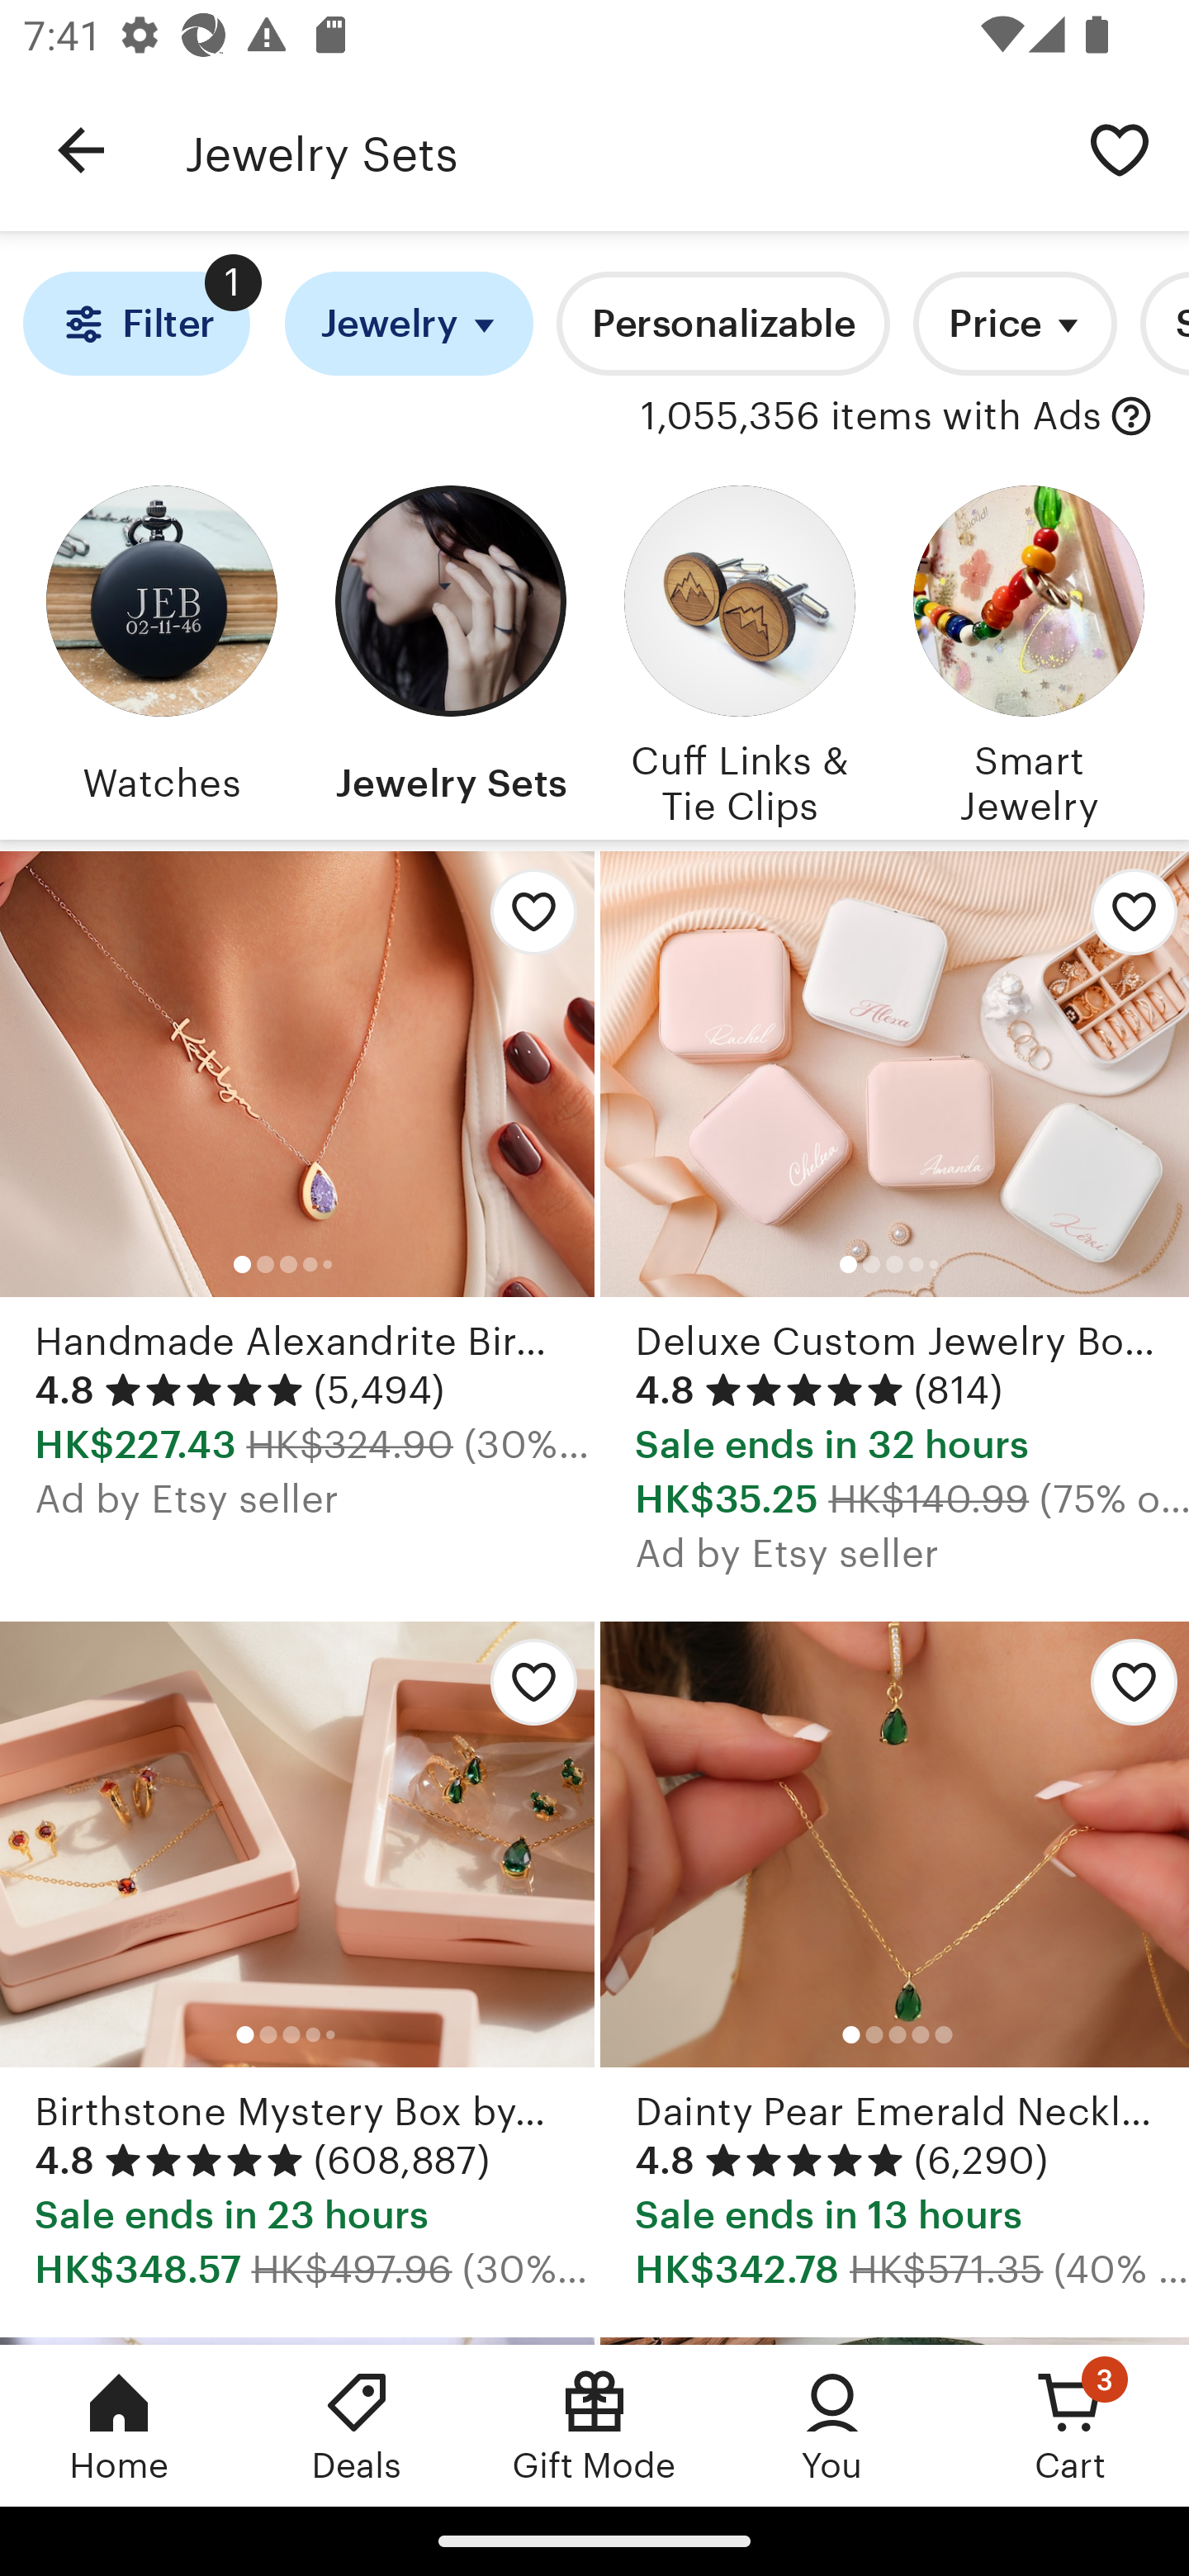 This screenshot has width=1189, height=2576. Describe the element at coordinates (723, 324) in the screenshot. I see `Personalizable` at that location.